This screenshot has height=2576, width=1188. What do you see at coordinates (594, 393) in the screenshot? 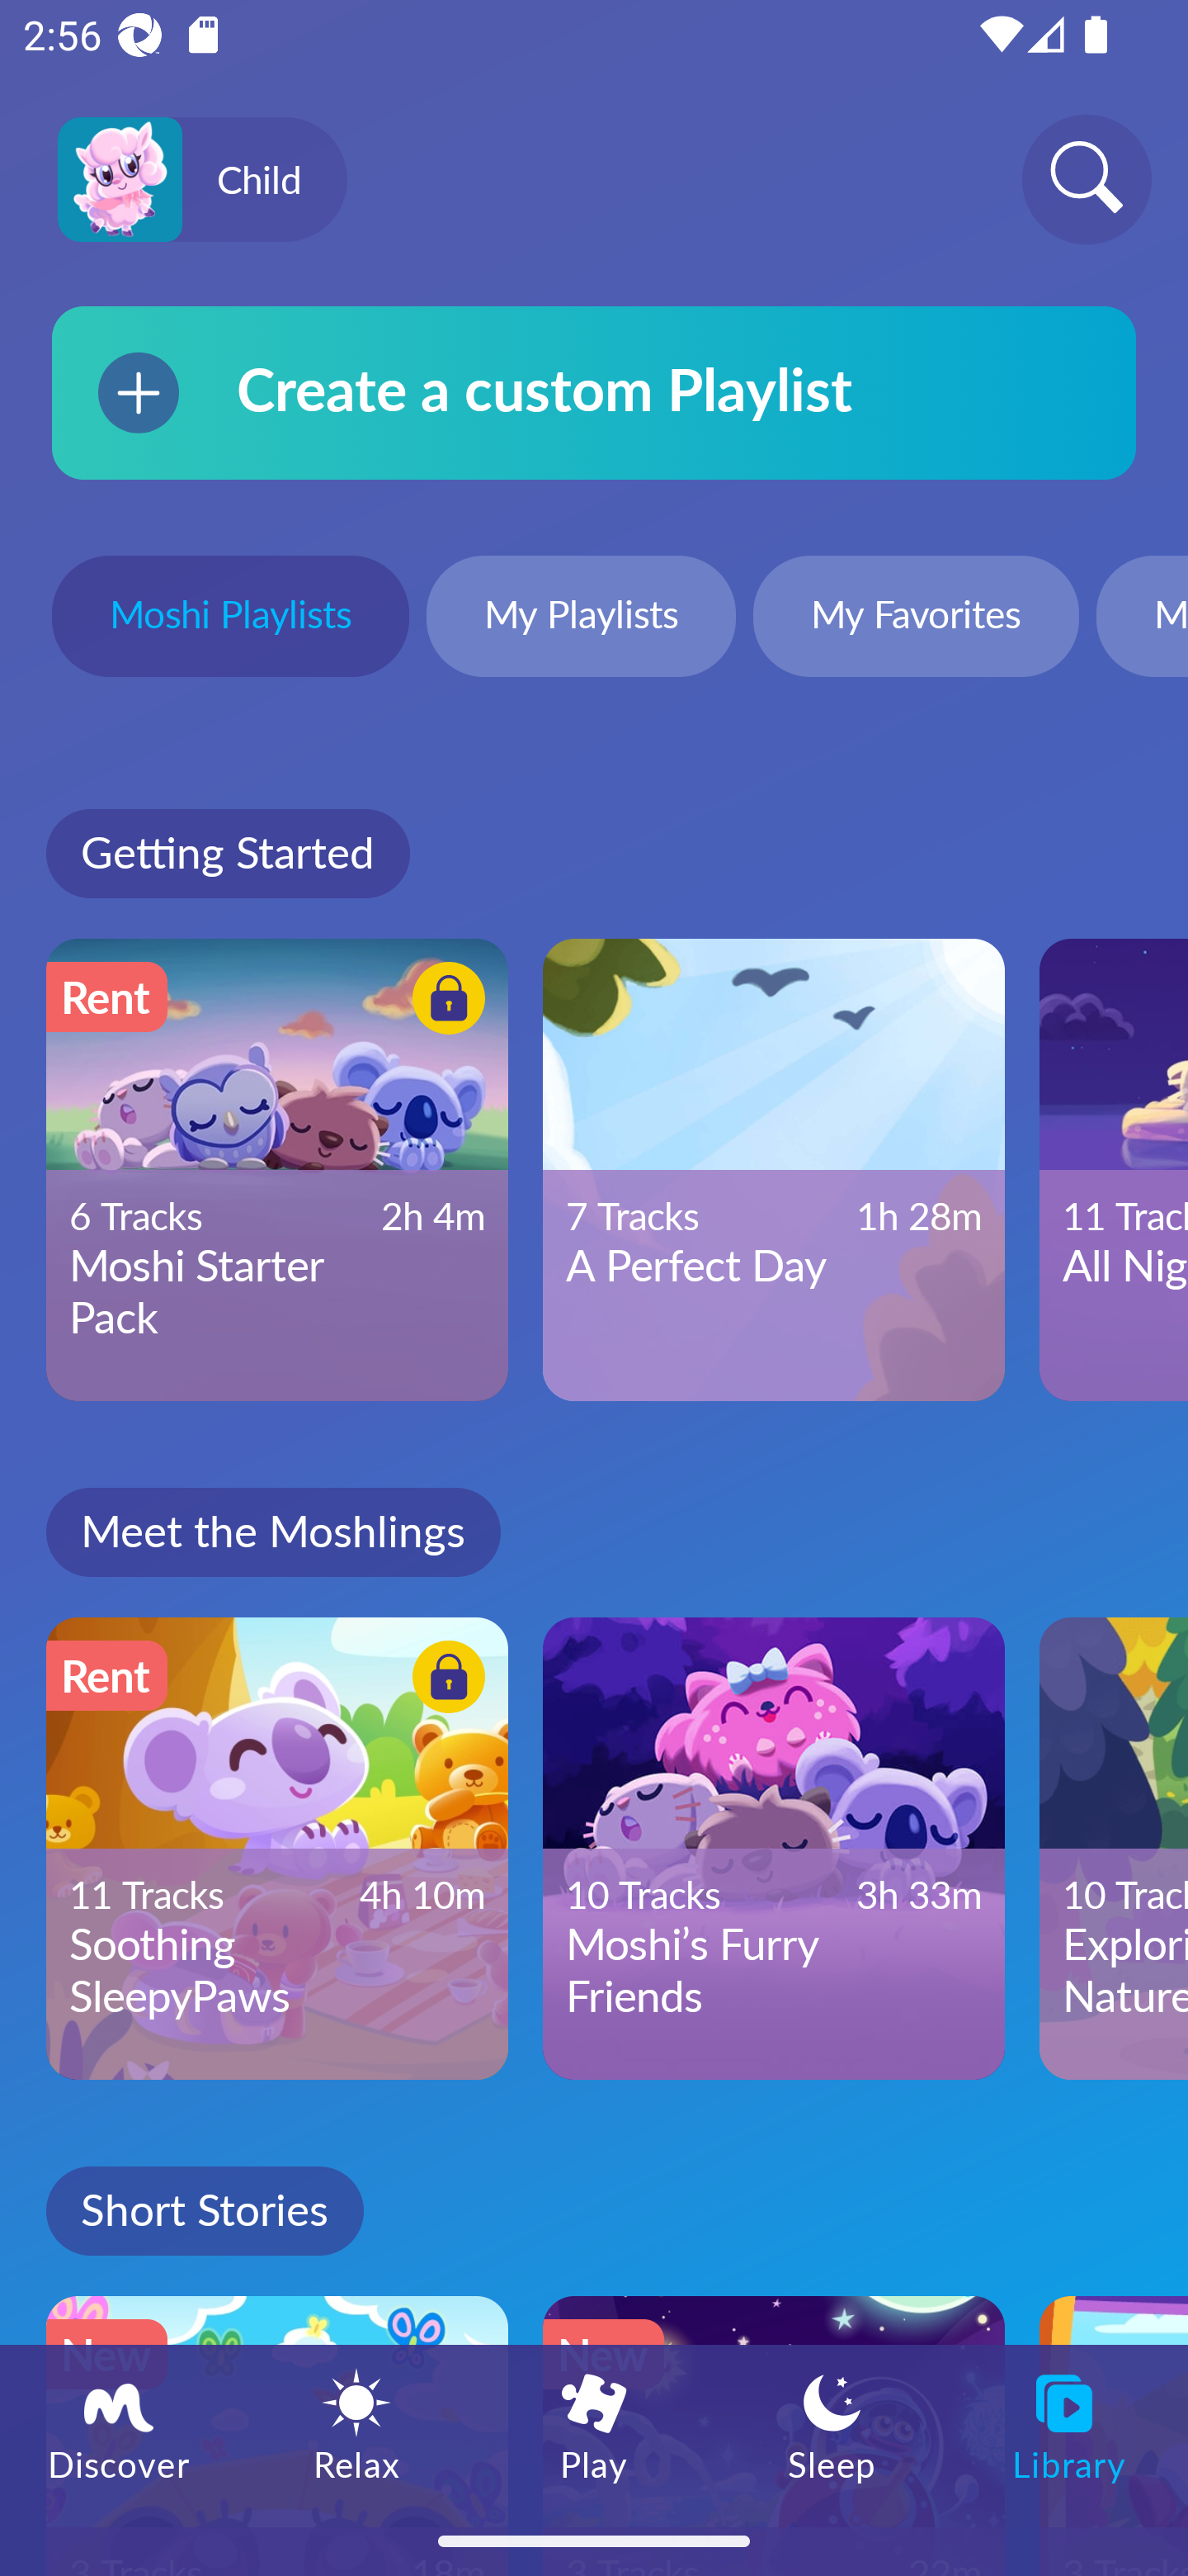
I see `Create a custom Playlist` at bounding box center [594, 393].